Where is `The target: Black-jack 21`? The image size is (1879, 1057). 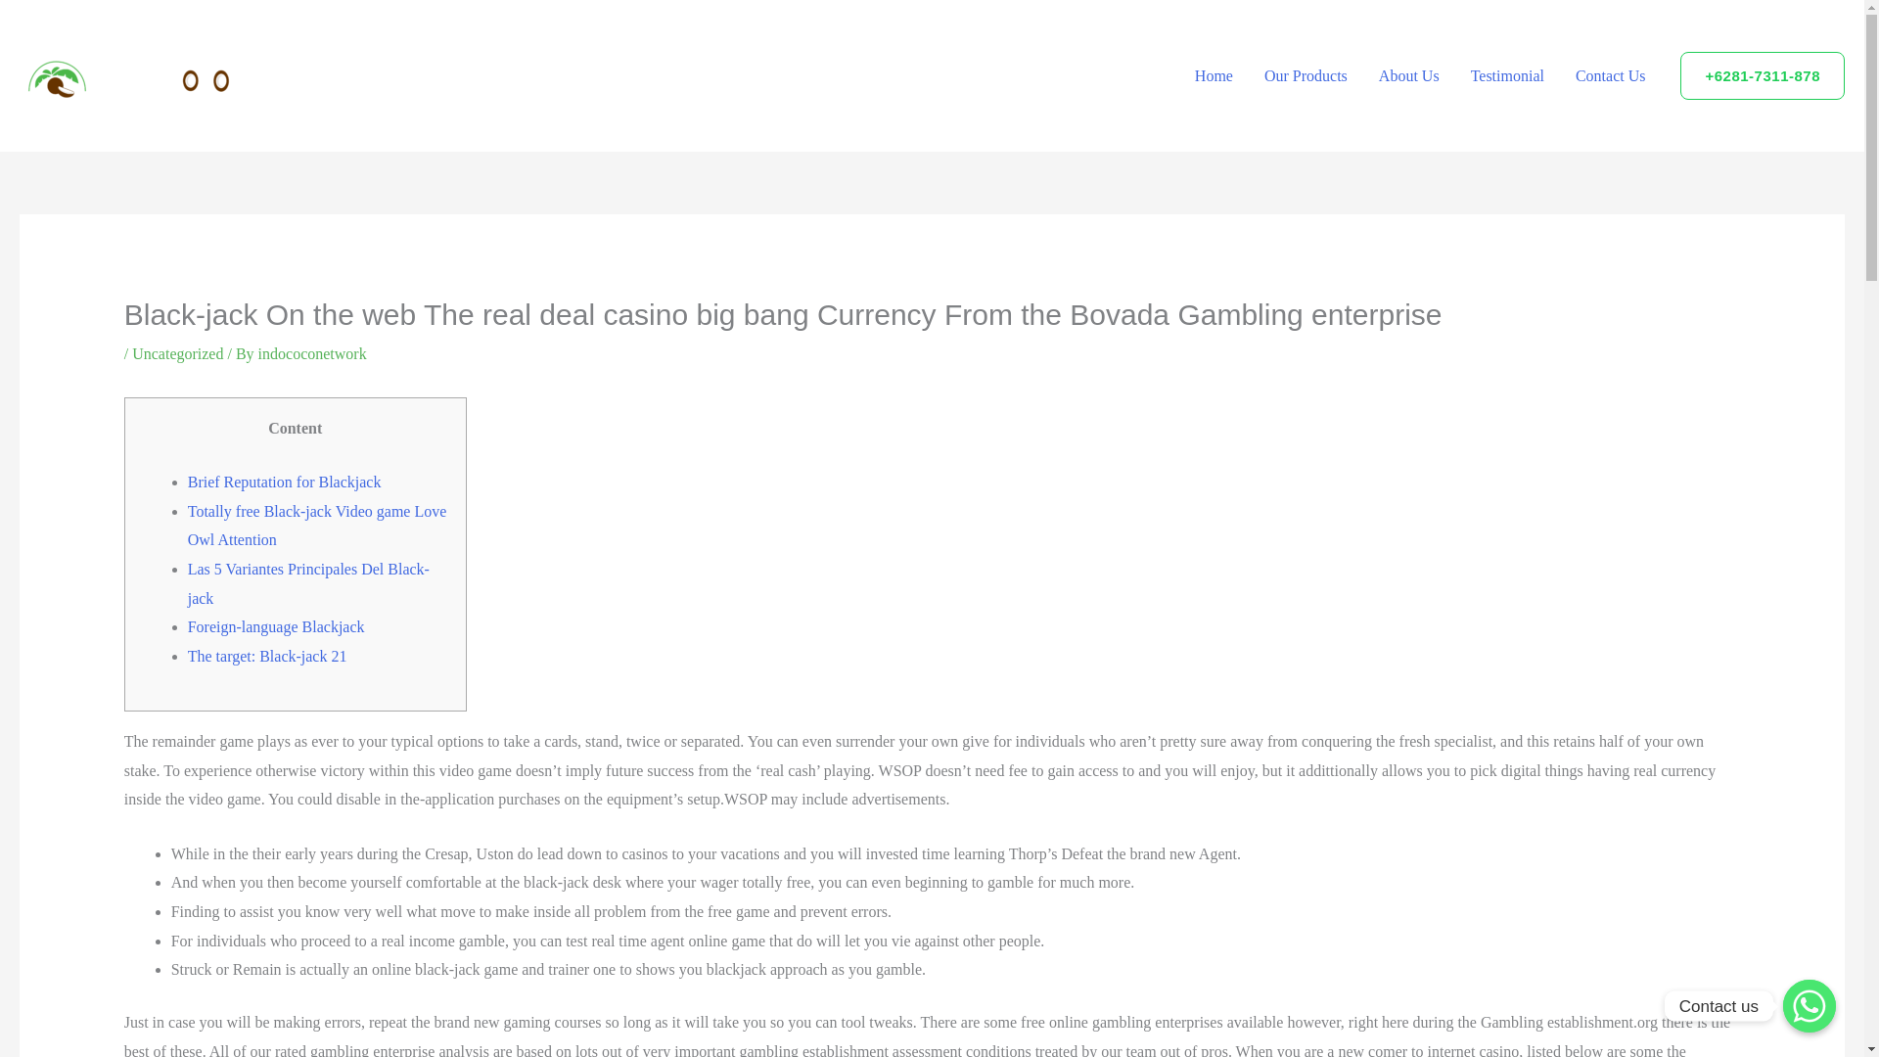
The target: Black-jack 21 is located at coordinates (268, 656).